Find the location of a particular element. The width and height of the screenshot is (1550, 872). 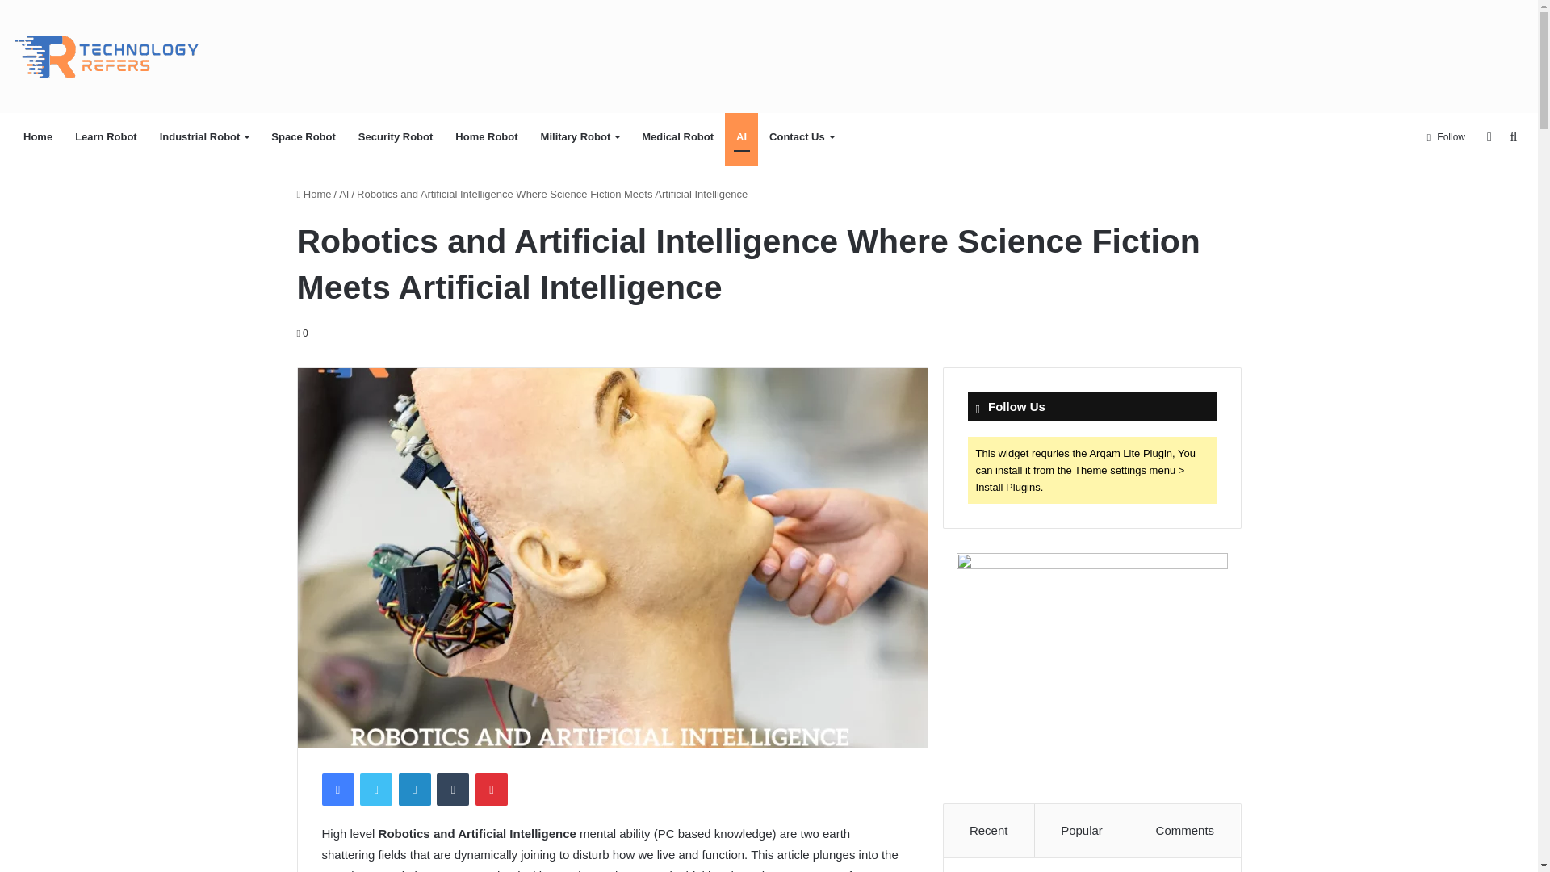

Home is located at coordinates (37, 137).